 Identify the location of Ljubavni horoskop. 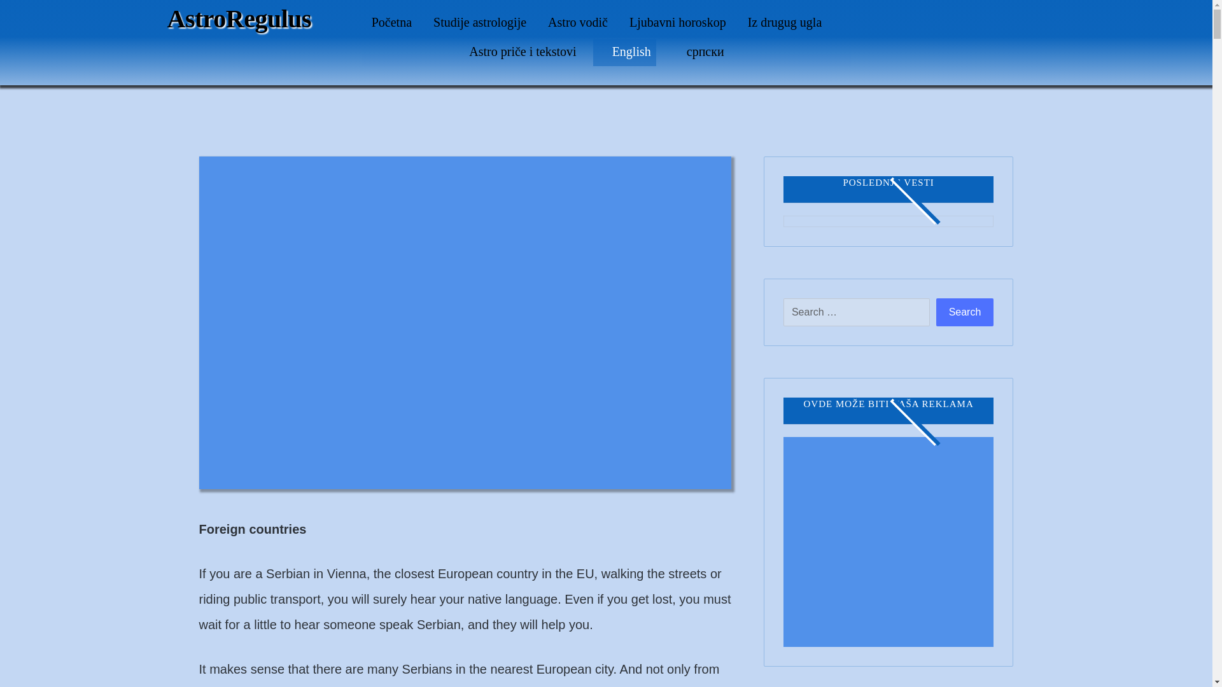
(677, 22).